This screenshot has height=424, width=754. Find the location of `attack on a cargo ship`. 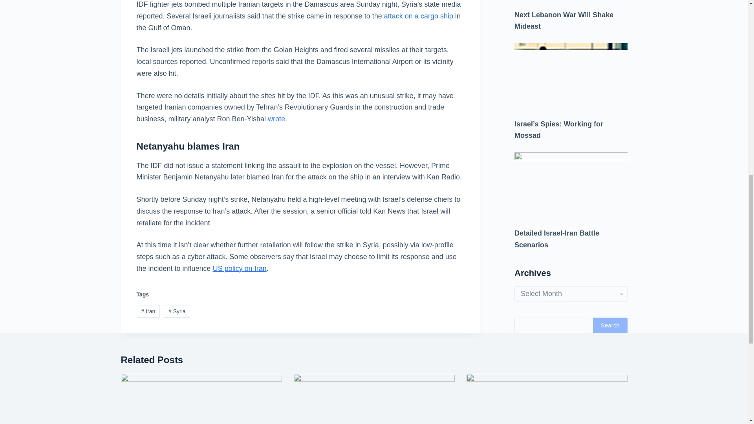

attack on a cargo ship is located at coordinates (418, 16).